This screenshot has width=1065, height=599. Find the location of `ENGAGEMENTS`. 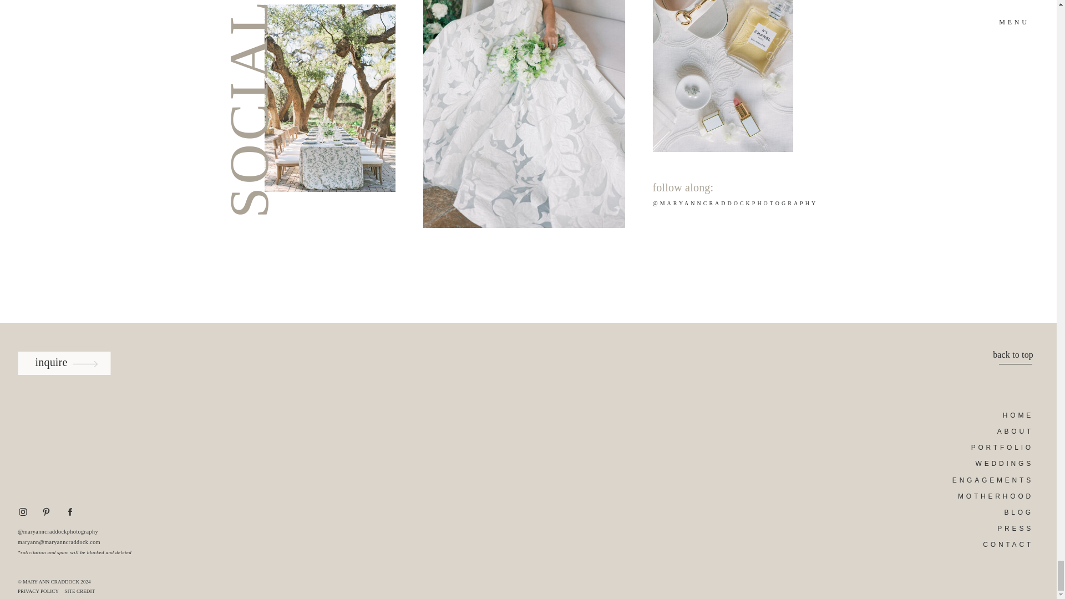

ENGAGEMENTS is located at coordinates (992, 479).